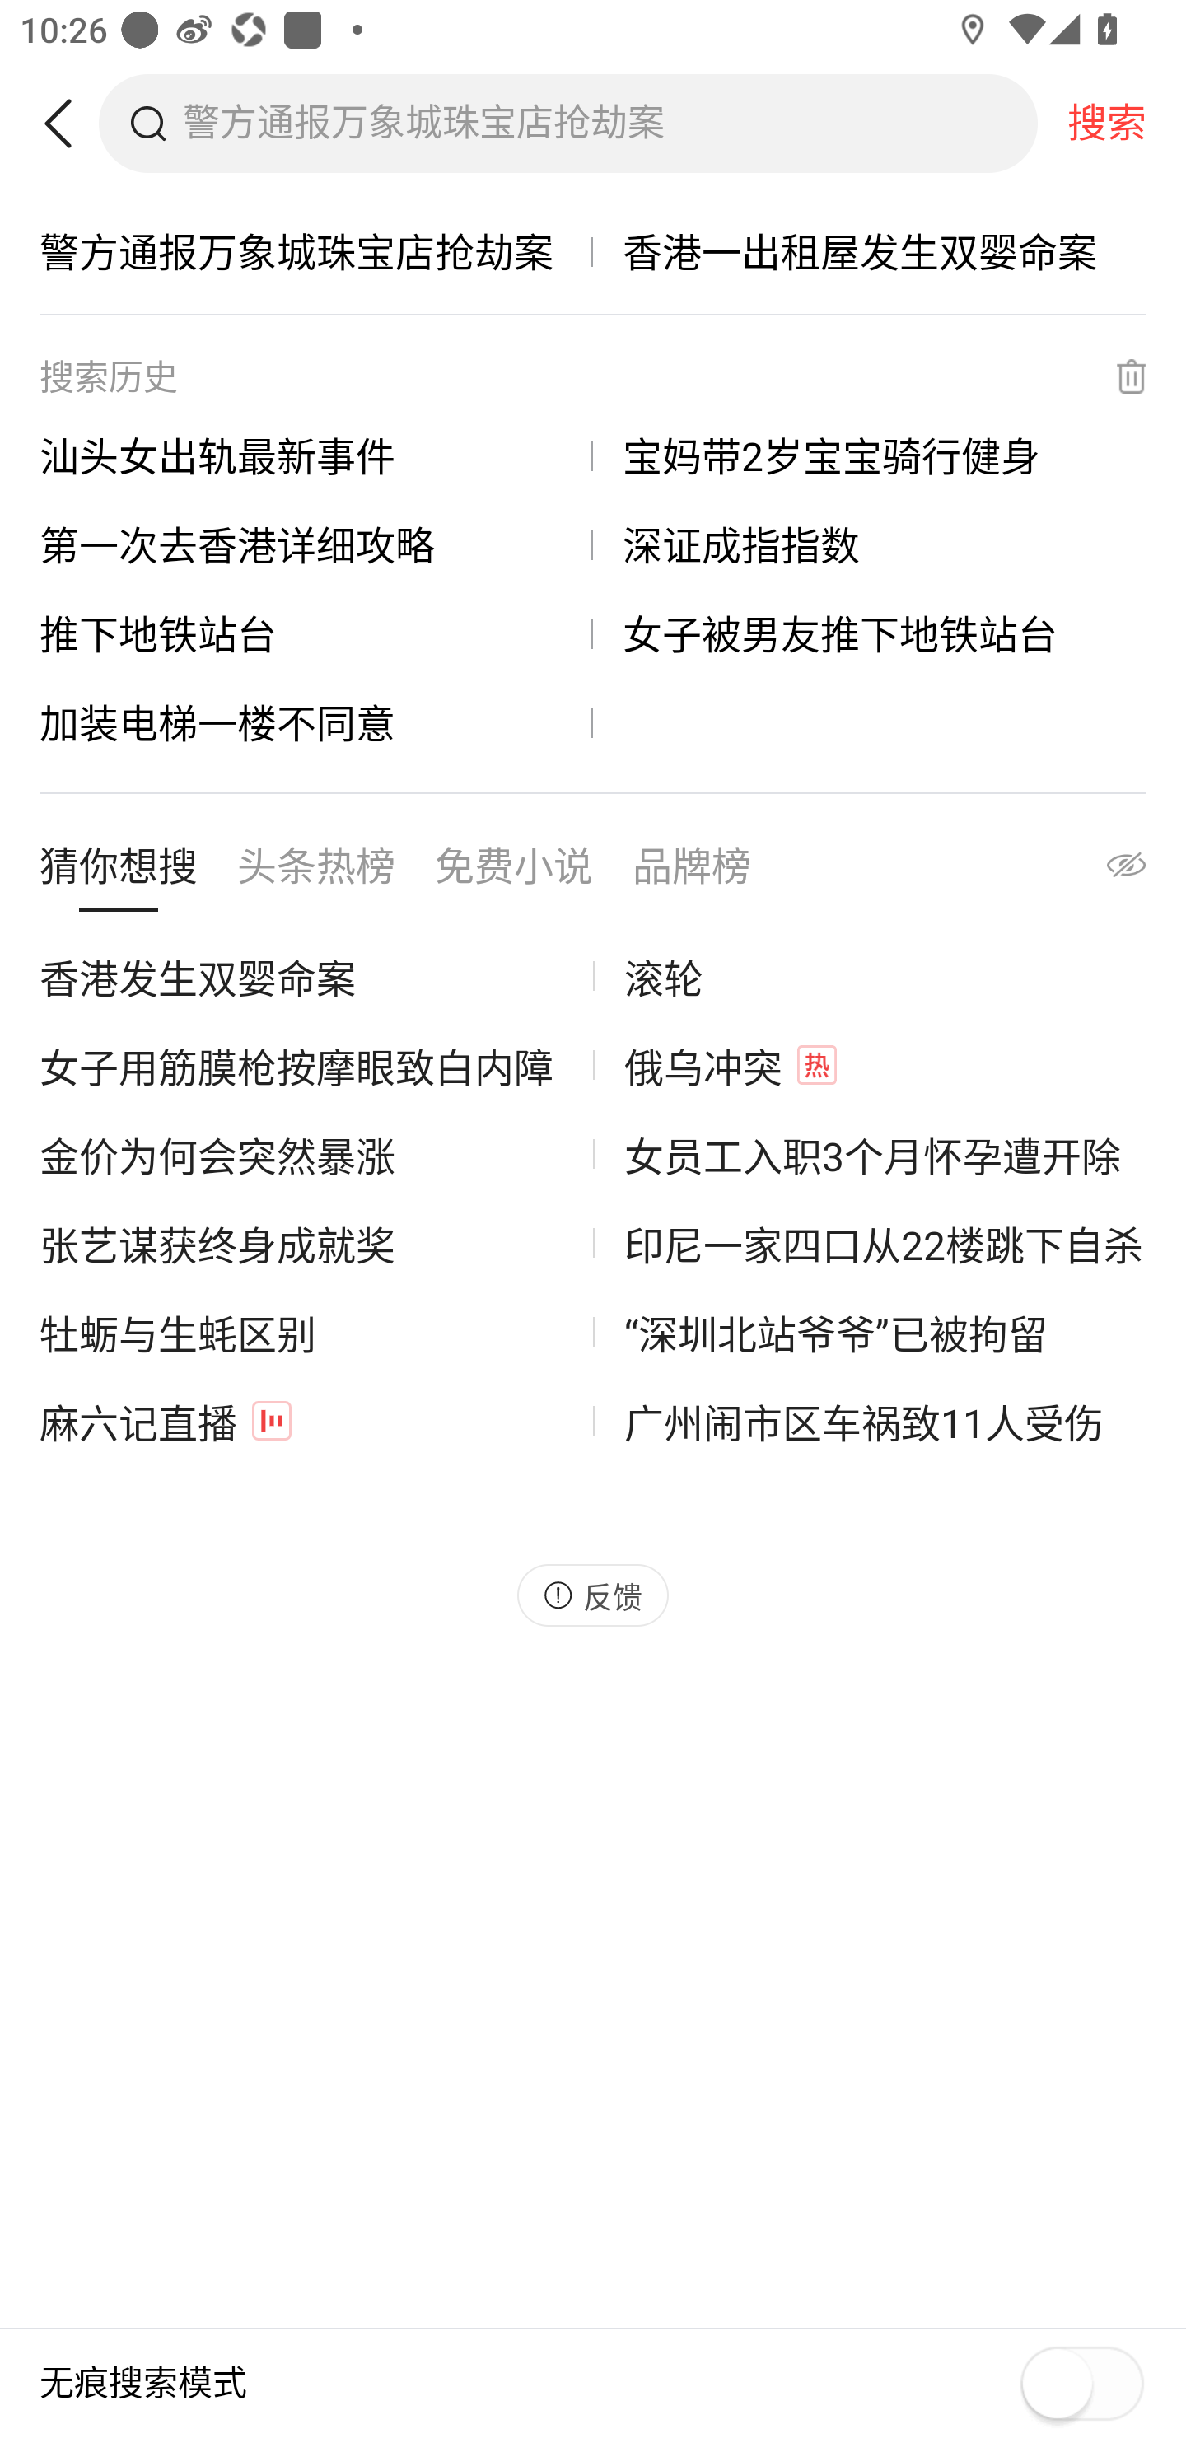 The height and width of the screenshot is (2438, 1186). What do you see at coordinates (1107, 123) in the screenshot?
I see `搜索` at bounding box center [1107, 123].